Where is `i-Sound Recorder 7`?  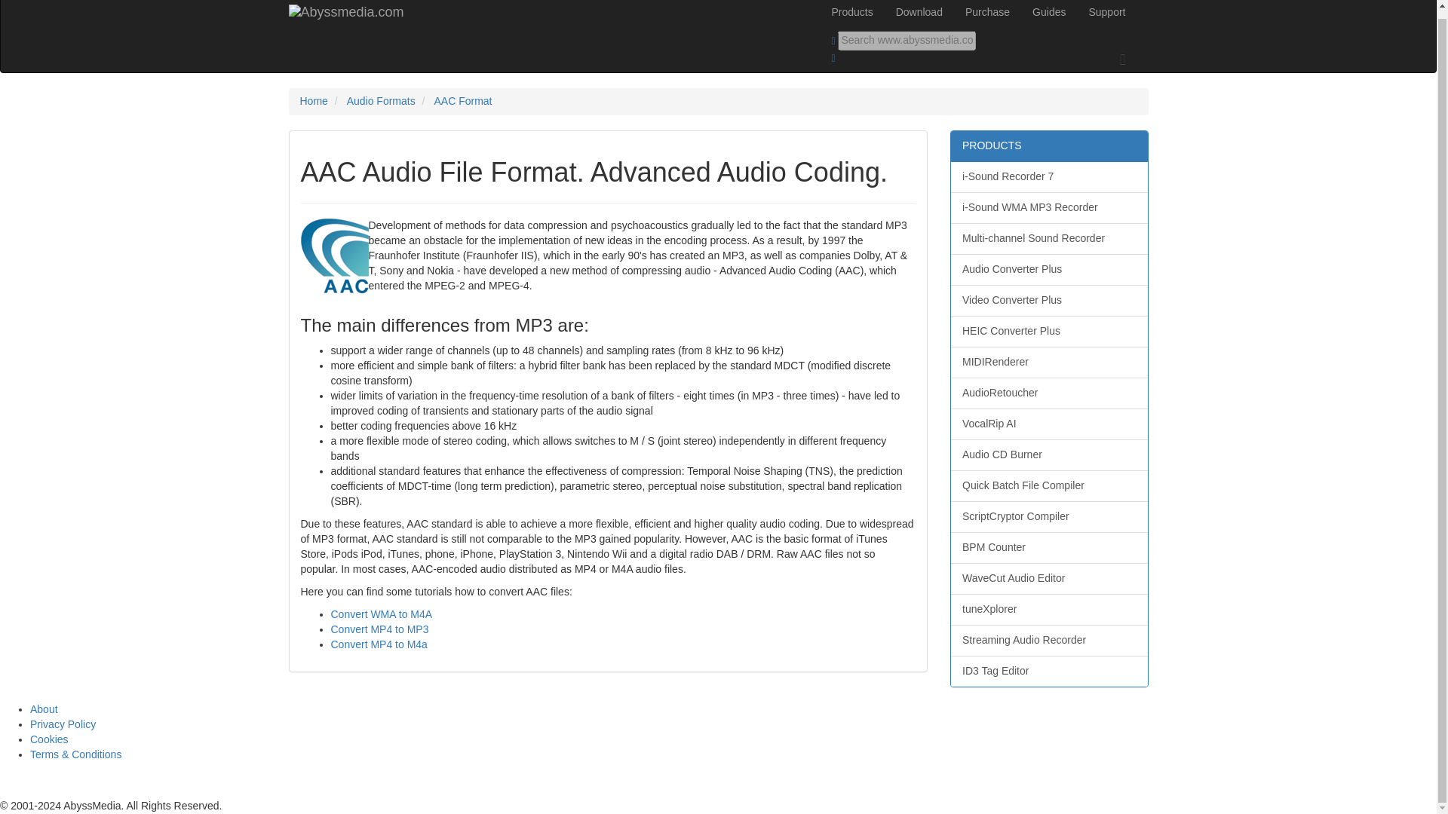
i-Sound Recorder 7 is located at coordinates (1050, 176).